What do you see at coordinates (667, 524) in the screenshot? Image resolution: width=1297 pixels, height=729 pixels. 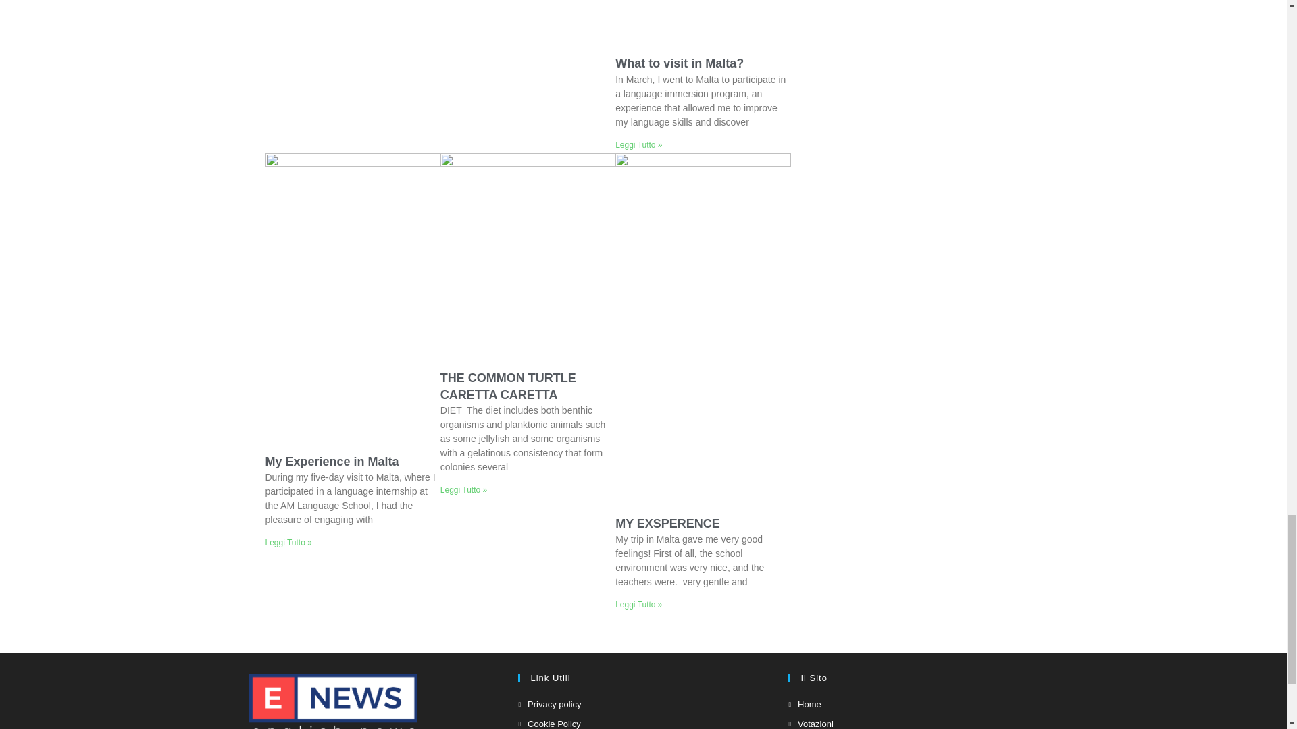 I see `MY EXSPERENCE` at bounding box center [667, 524].